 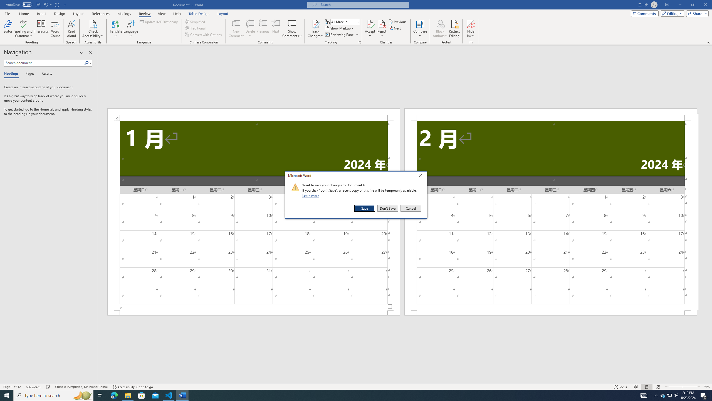 What do you see at coordinates (82, 395) in the screenshot?
I see `Search highlights icon opens search home window` at bounding box center [82, 395].